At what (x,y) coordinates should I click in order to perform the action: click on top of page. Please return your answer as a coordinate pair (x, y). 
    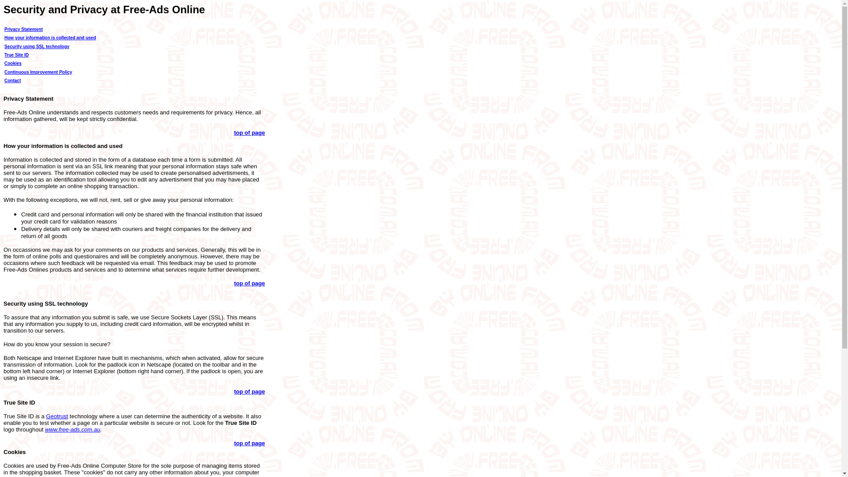
    Looking at the image, I should click on (249, 443).